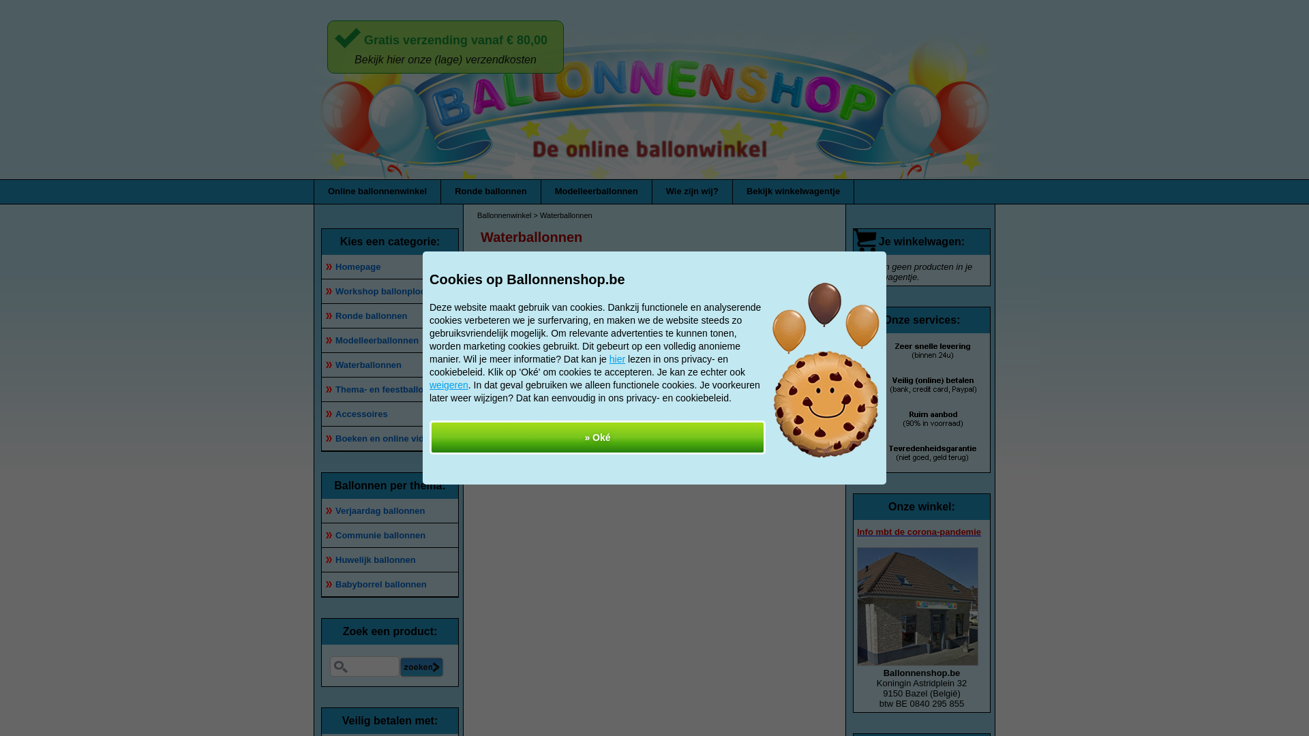 The height and width of the screenshot is (736, 1309). I want to click on Ronde ballonnen, so click(390, 316).